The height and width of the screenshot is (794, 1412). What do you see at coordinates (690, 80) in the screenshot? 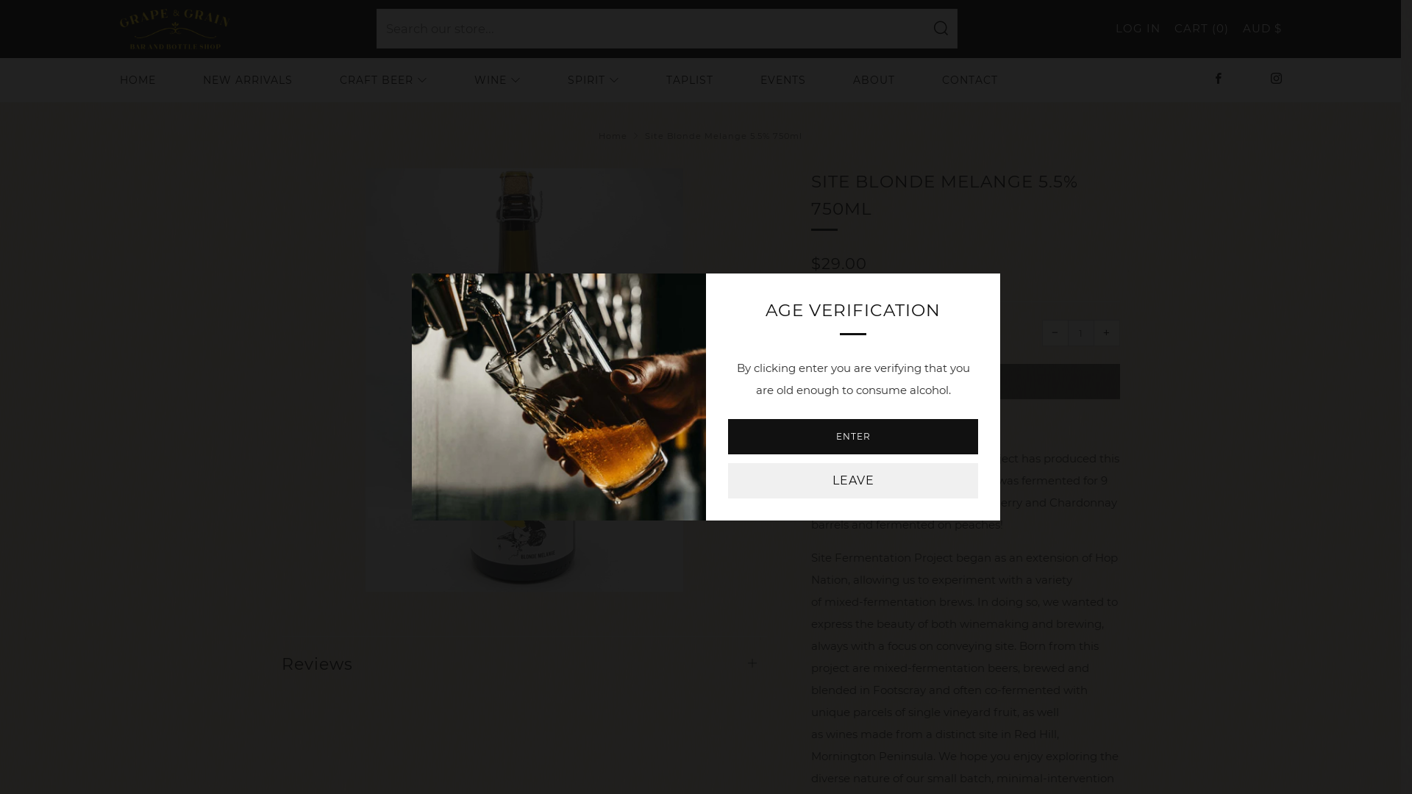
I see `TAPLIST` at bounding box center [690, 80].